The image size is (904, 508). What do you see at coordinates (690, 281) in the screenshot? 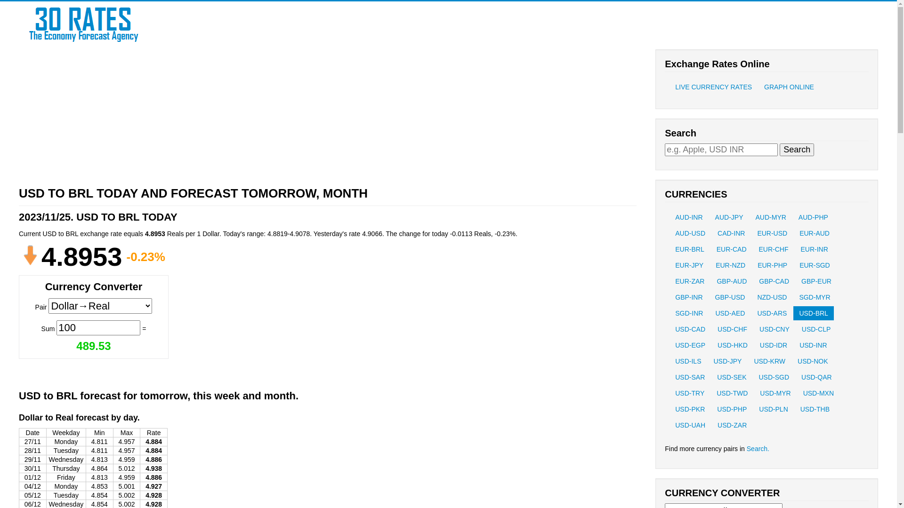
I see `EUR-ZAR` at bounding box center [690, 281].